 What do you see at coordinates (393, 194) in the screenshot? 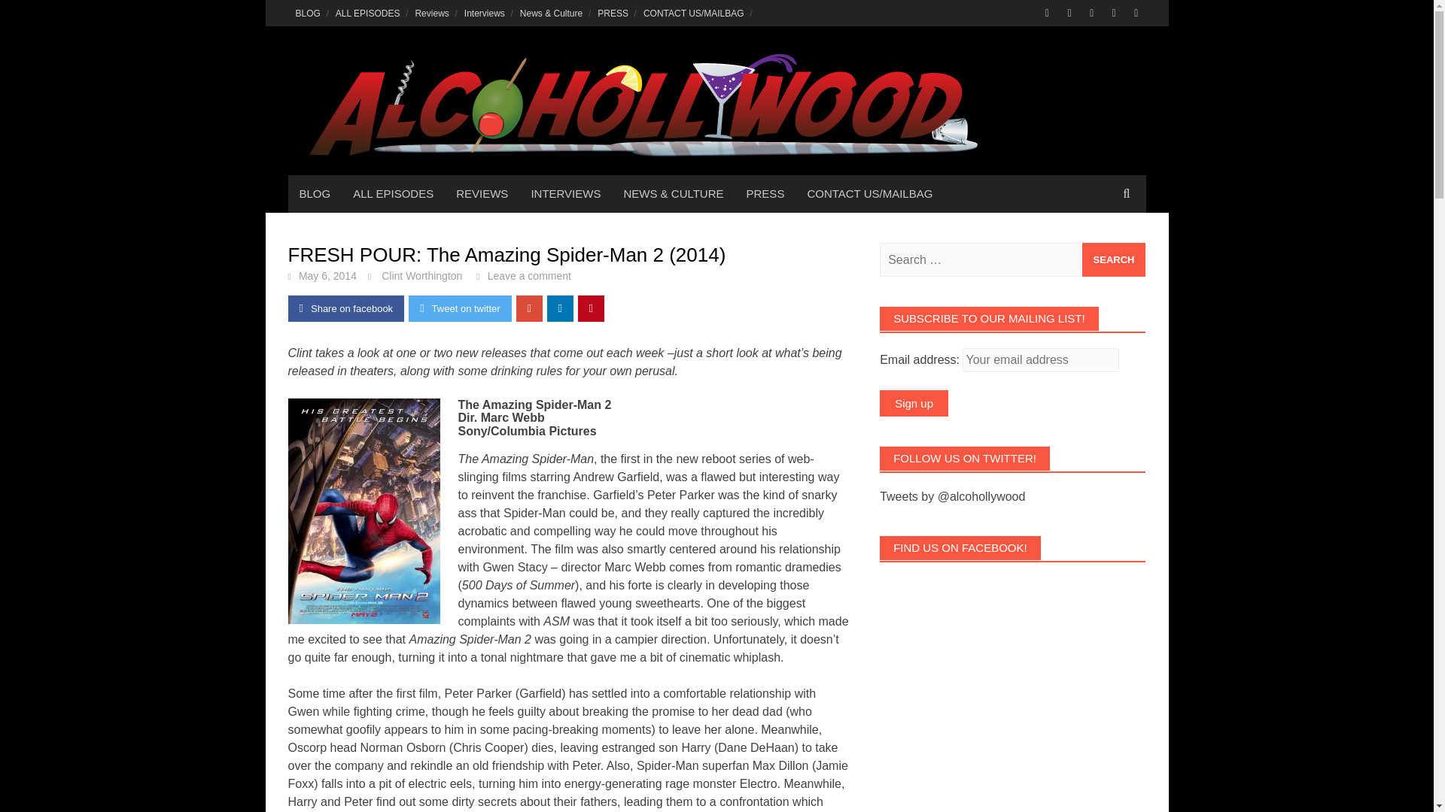
I see `ALL EPISODES` at bounding box center [393, 194].